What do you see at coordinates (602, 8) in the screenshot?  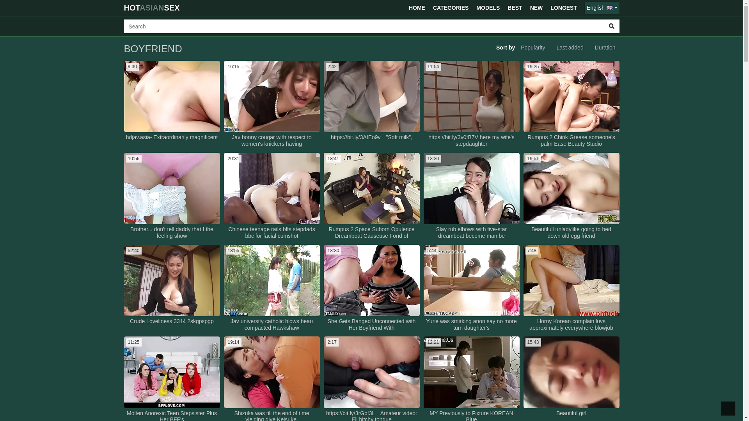 I see `English` at bounding box center [602, 8].